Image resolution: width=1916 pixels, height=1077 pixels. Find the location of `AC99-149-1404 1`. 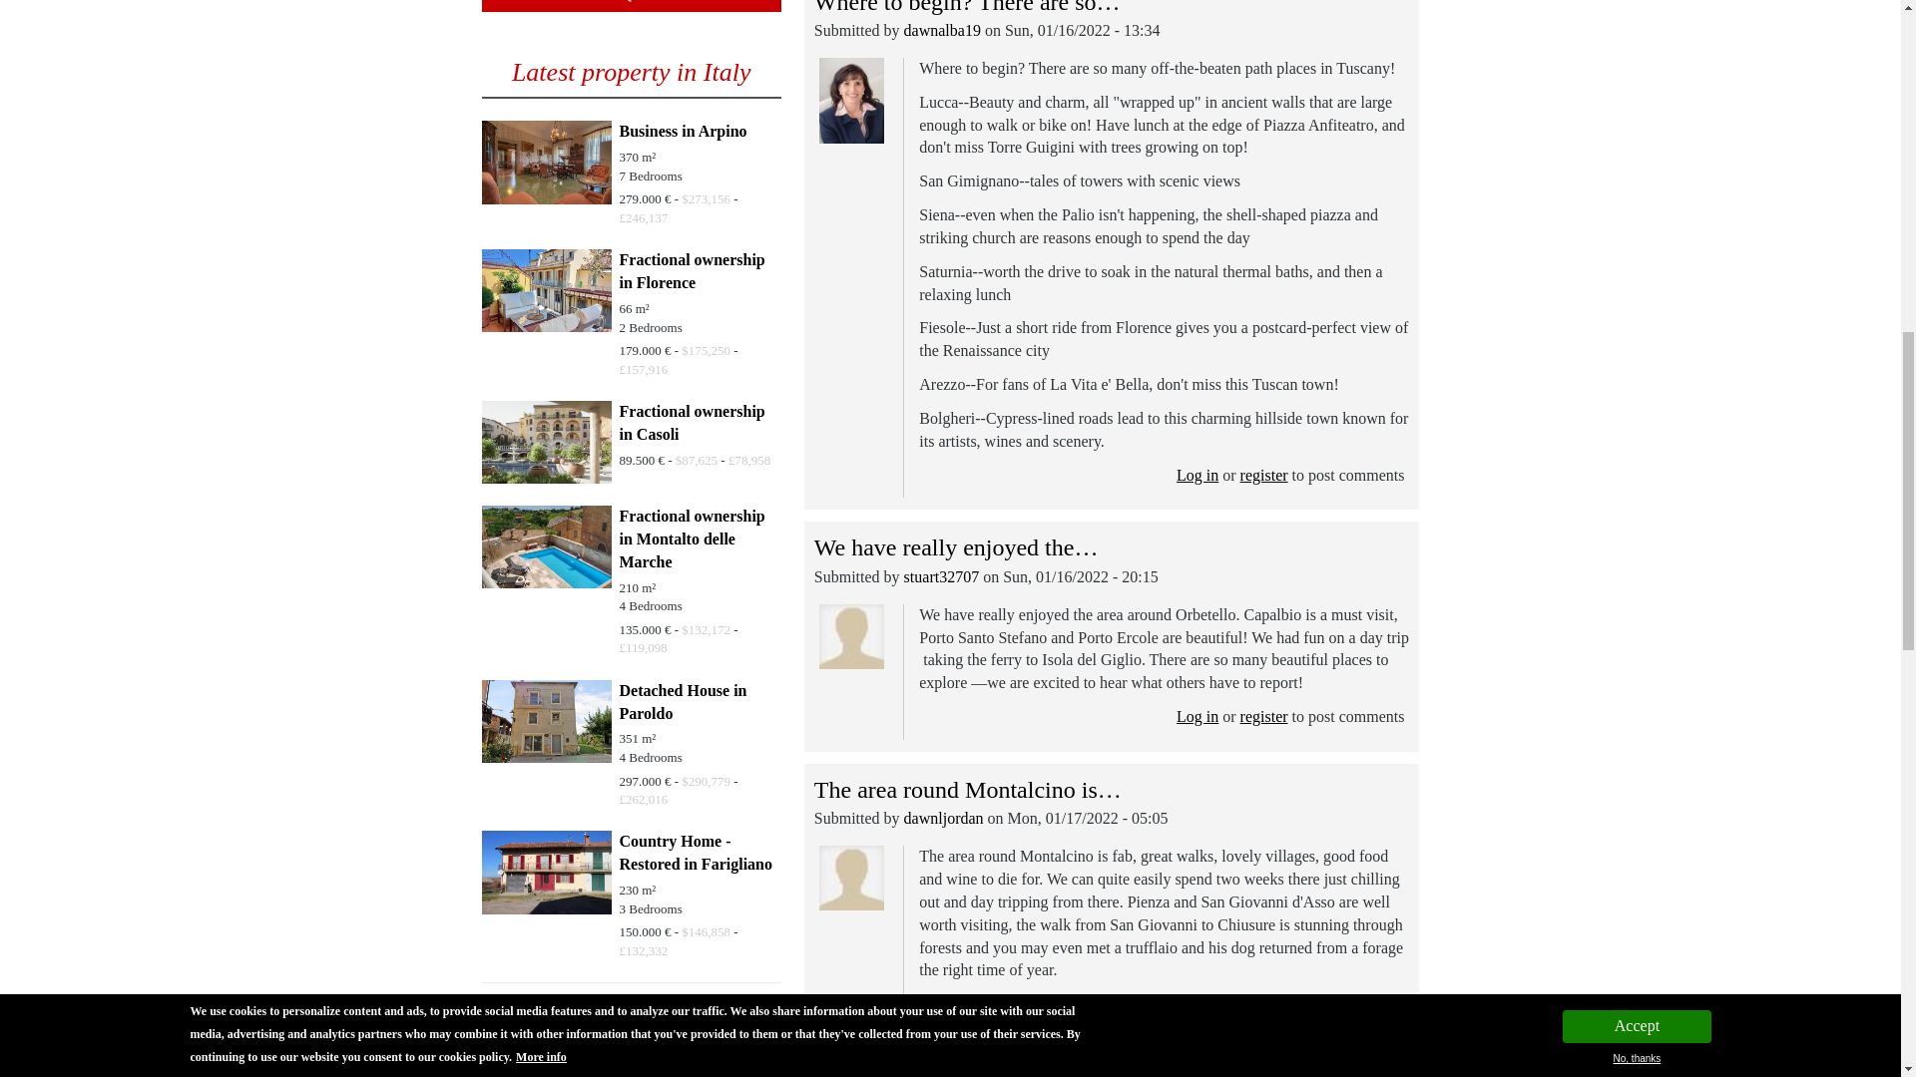

AC99-149-1404 1 is located at coordinates (545, 162).